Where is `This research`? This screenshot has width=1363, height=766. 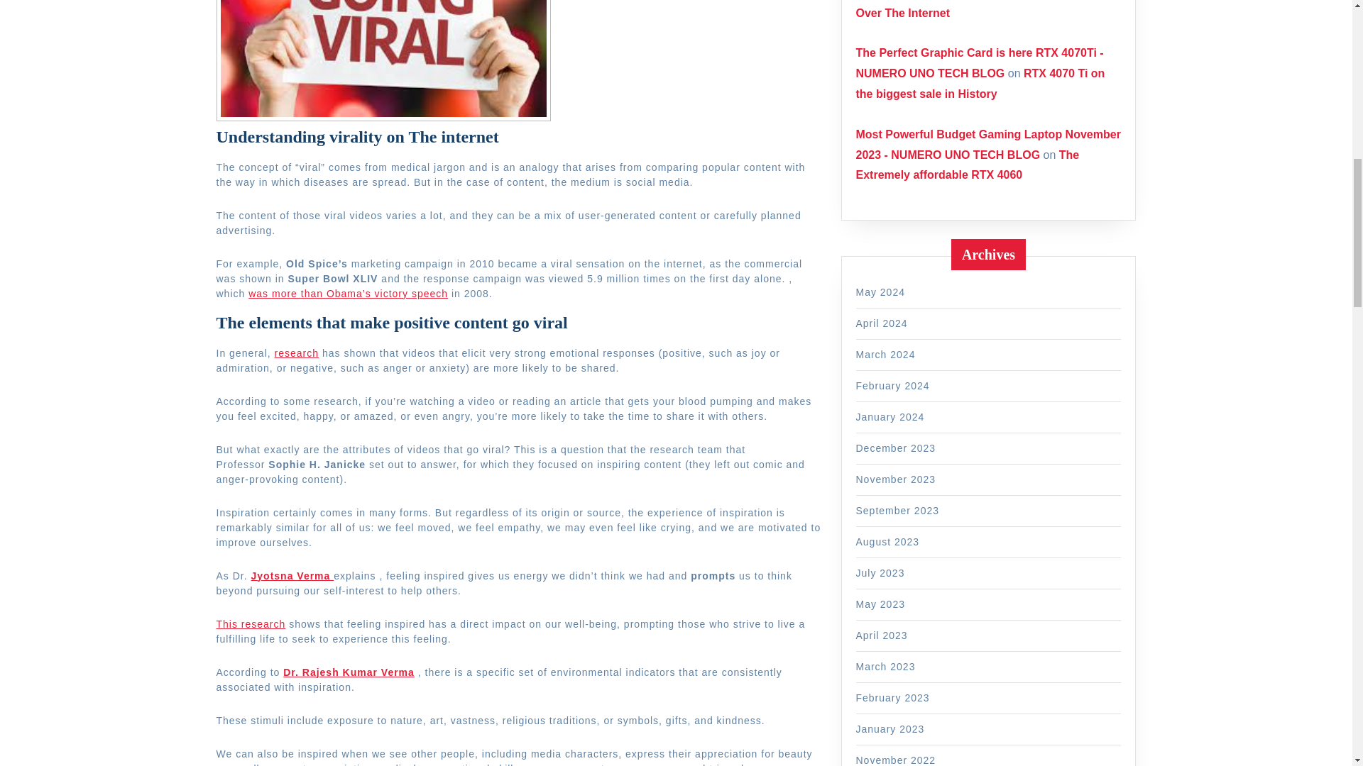 This research is located at coordinates (250, 623).